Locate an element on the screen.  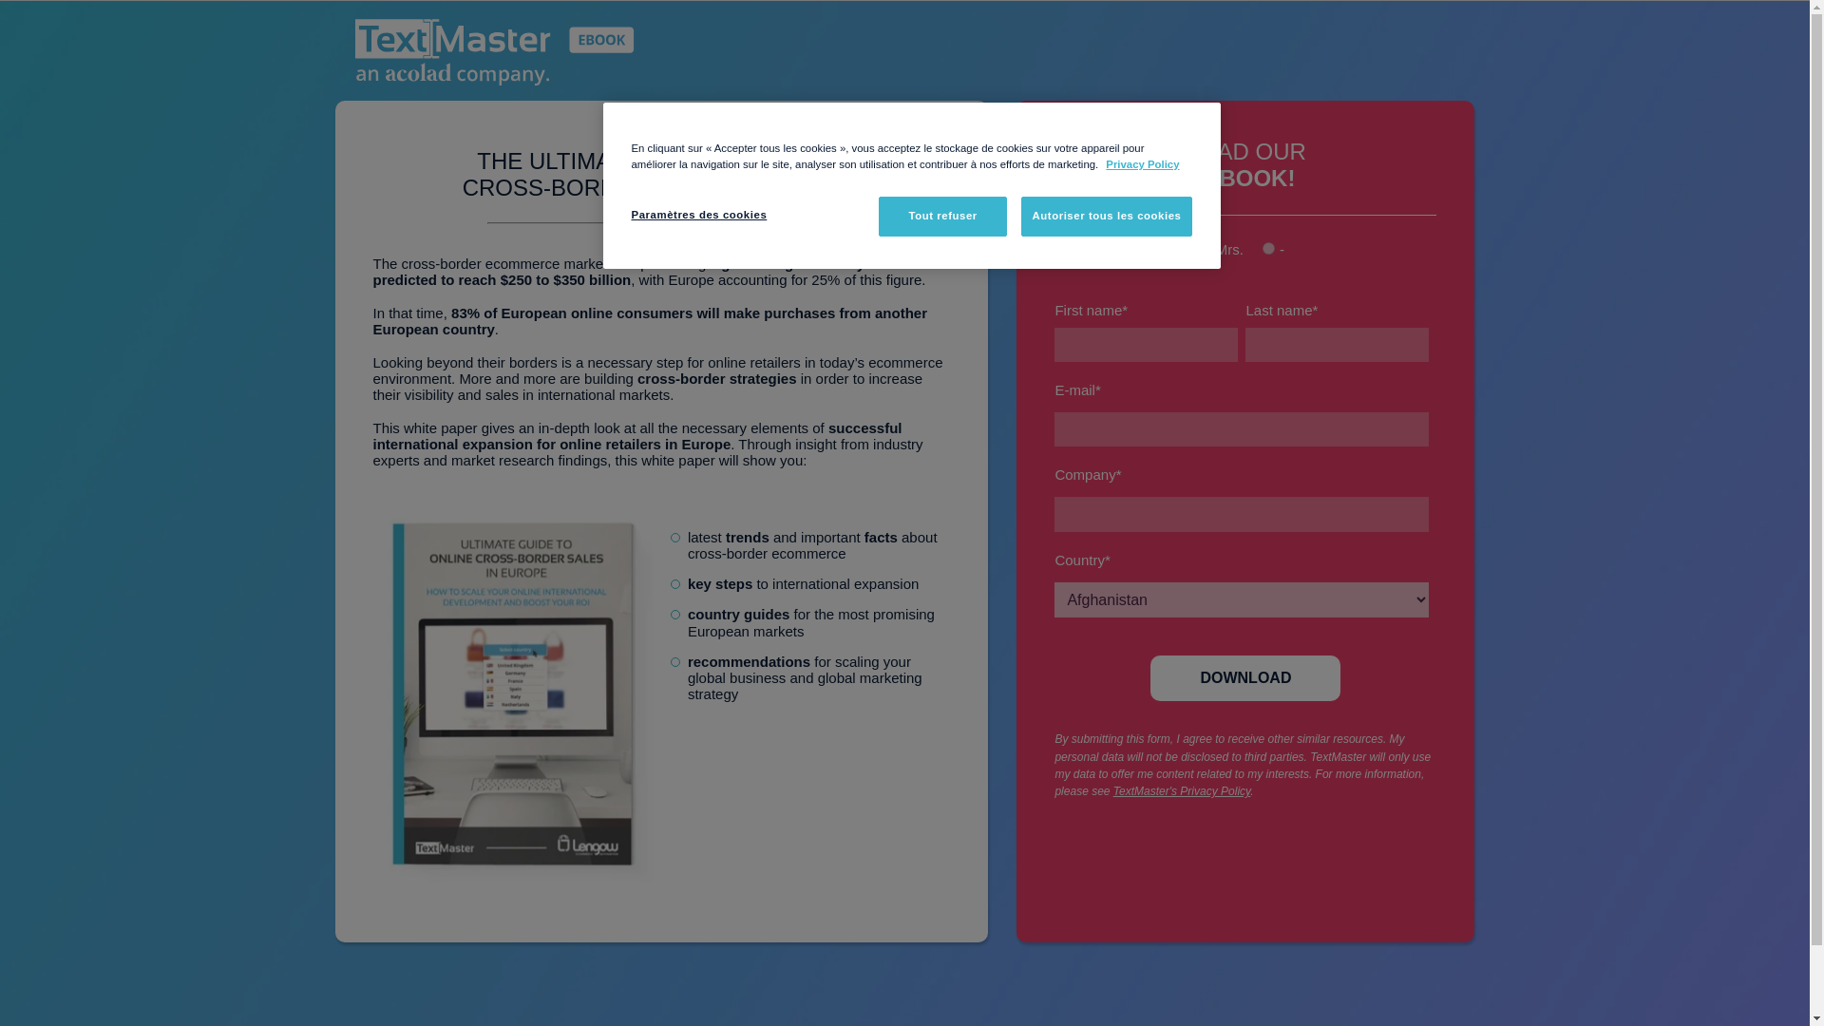
Tout refuser is located at coordinates (942, 217).